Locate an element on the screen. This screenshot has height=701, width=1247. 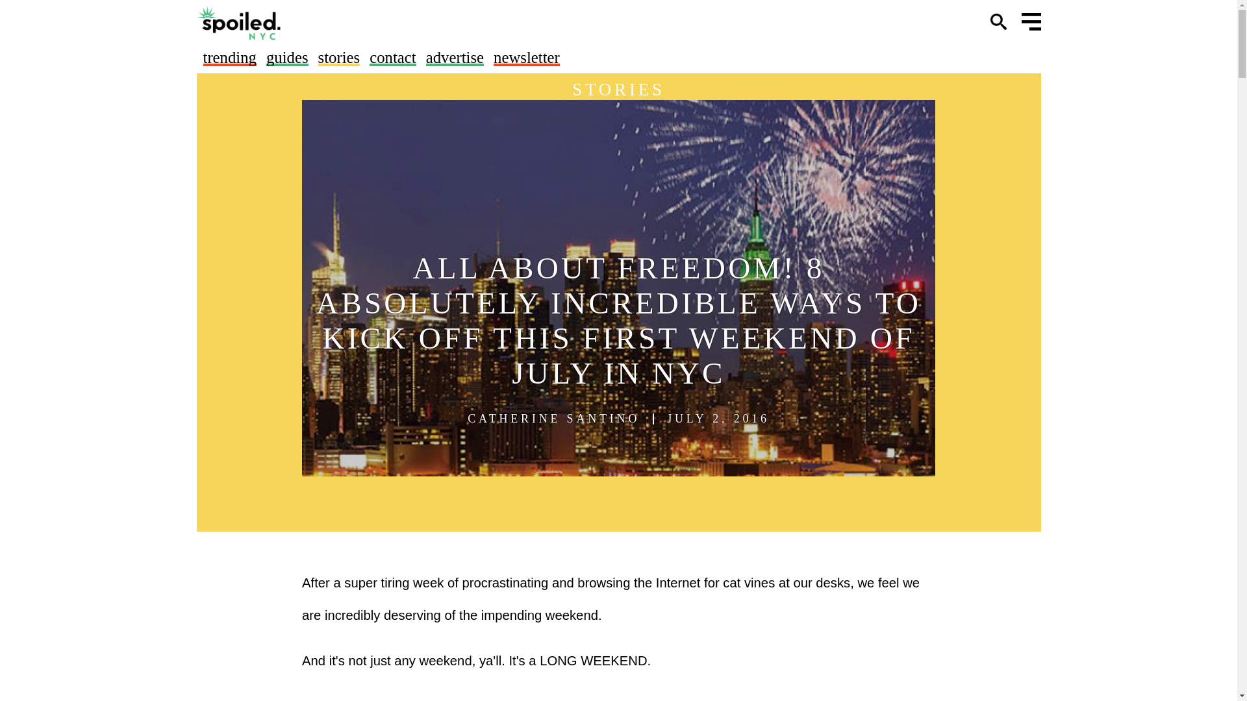
CATHERINE SANTINO is located at coordinates (553, 419).